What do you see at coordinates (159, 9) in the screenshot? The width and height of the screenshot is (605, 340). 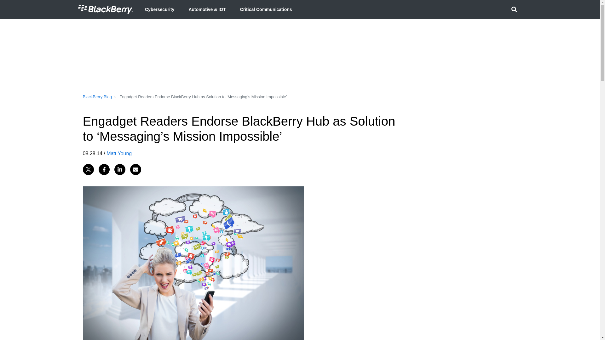 I see `Cybersecurity` at bounding box center [159, 9].